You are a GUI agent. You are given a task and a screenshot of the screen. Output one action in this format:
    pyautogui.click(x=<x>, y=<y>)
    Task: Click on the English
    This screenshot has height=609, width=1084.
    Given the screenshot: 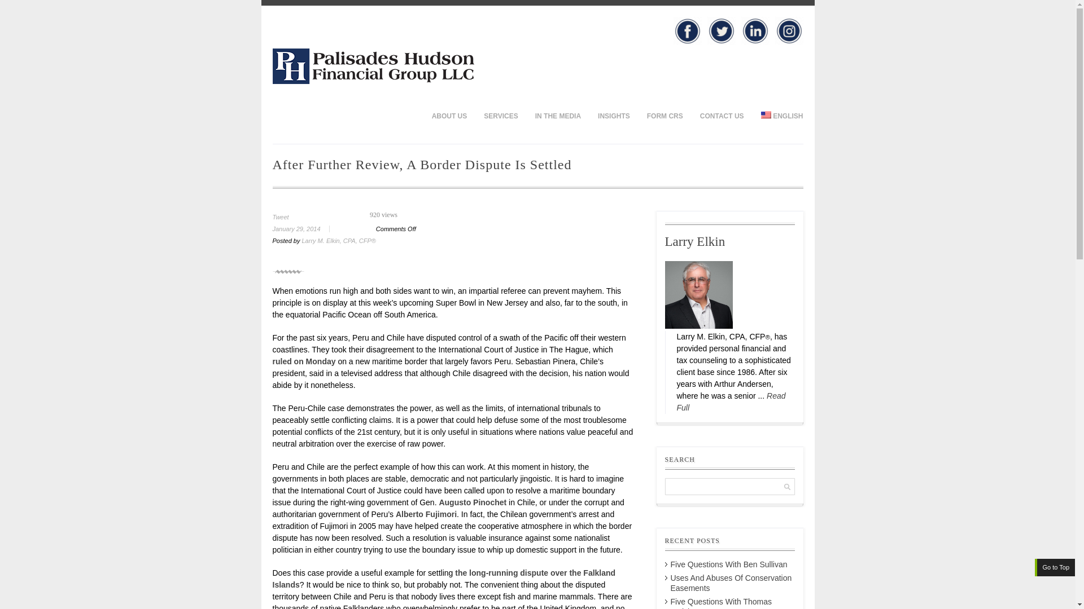 What is the action you would take?
    pyautogui.click(x=777, y=116)
    